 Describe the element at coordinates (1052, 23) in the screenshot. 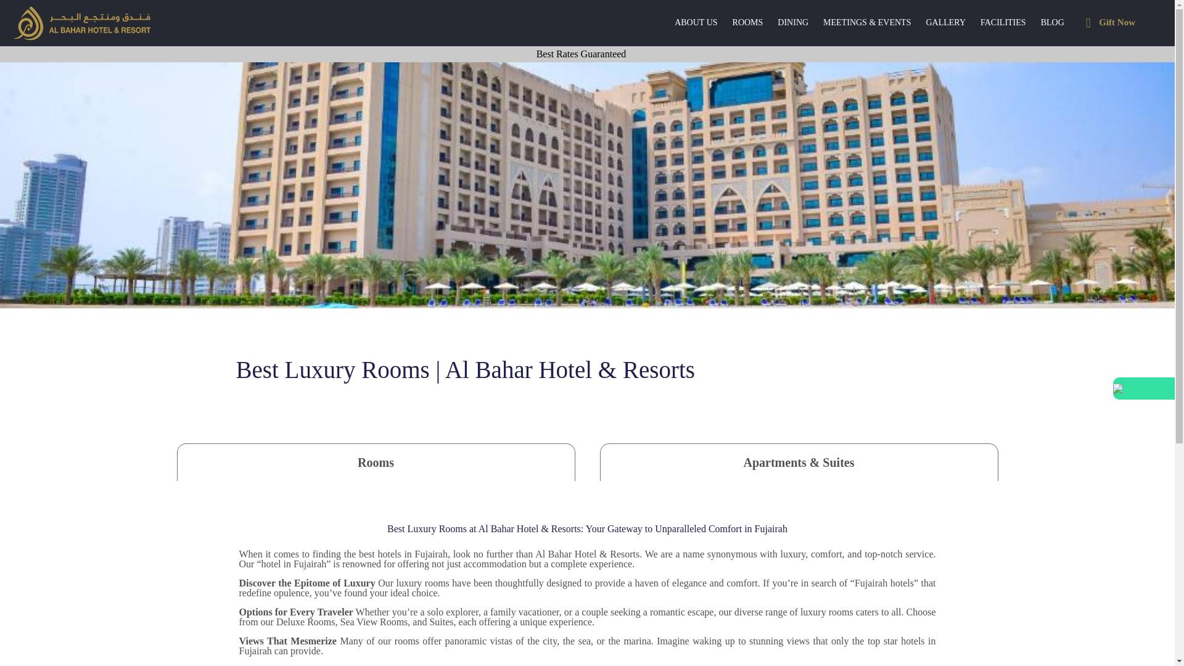

I see `BLOG` at that location.